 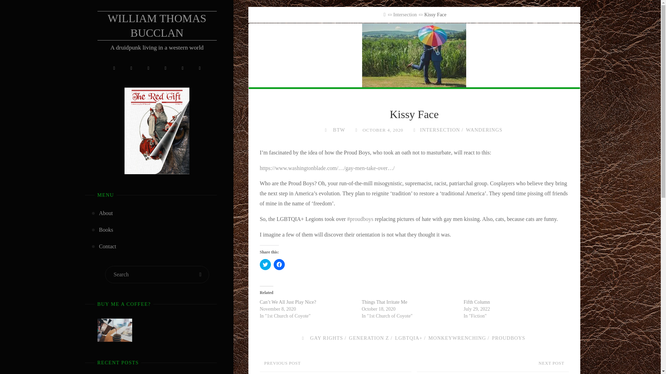 I want to click on A druidpunk living in a western world, so click(x=157, y=26).